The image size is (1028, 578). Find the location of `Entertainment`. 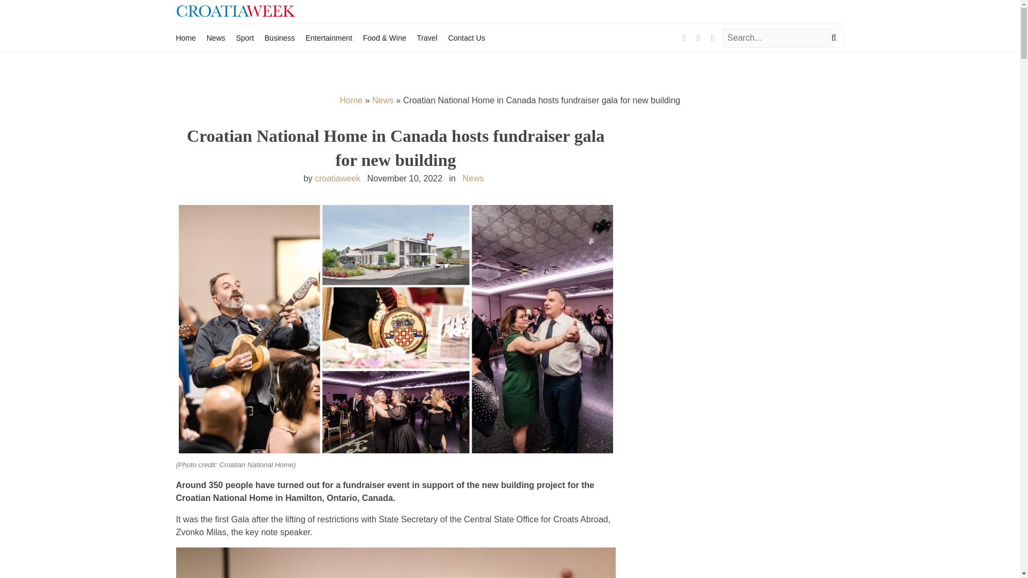

Entertainment is located at coordinates (329, 37).